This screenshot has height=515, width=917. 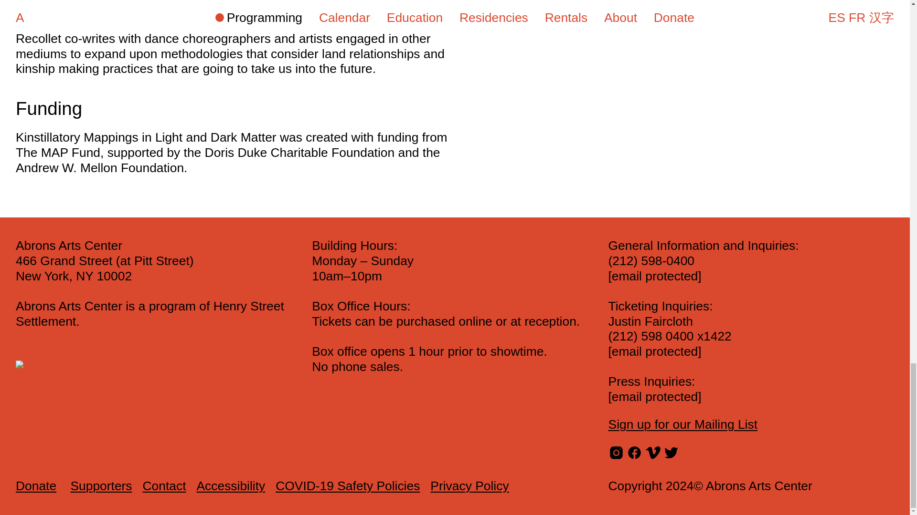 What do you see at coordinates (348, 485) in the screenshot?
I see `COVID-19 Safety Policies` at bounding box center [348, 485].